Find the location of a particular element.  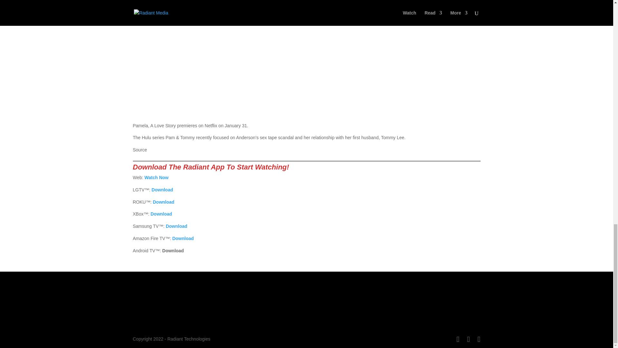

Watch Now is located at coordinates (156, 178).